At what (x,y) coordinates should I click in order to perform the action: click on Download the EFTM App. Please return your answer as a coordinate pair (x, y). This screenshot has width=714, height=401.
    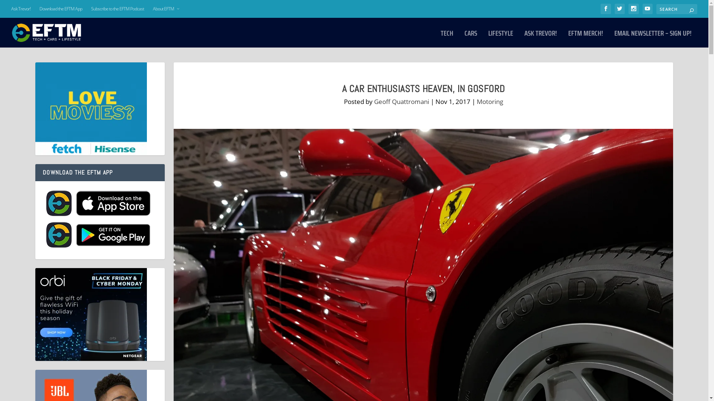
    Looking at the image, I should click on (61, 9).